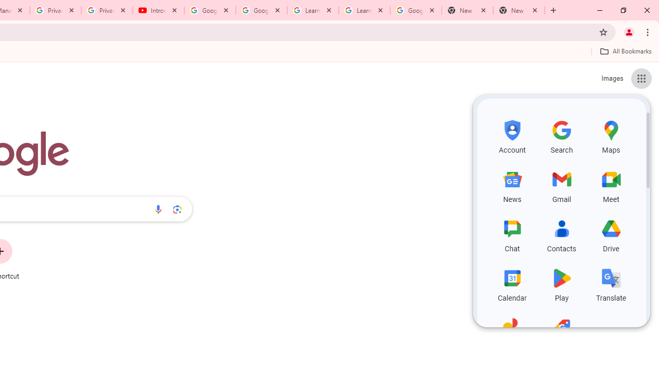 This screenshot has width=659, height=370. I want to click on Google Account Help, so click(262, 10).